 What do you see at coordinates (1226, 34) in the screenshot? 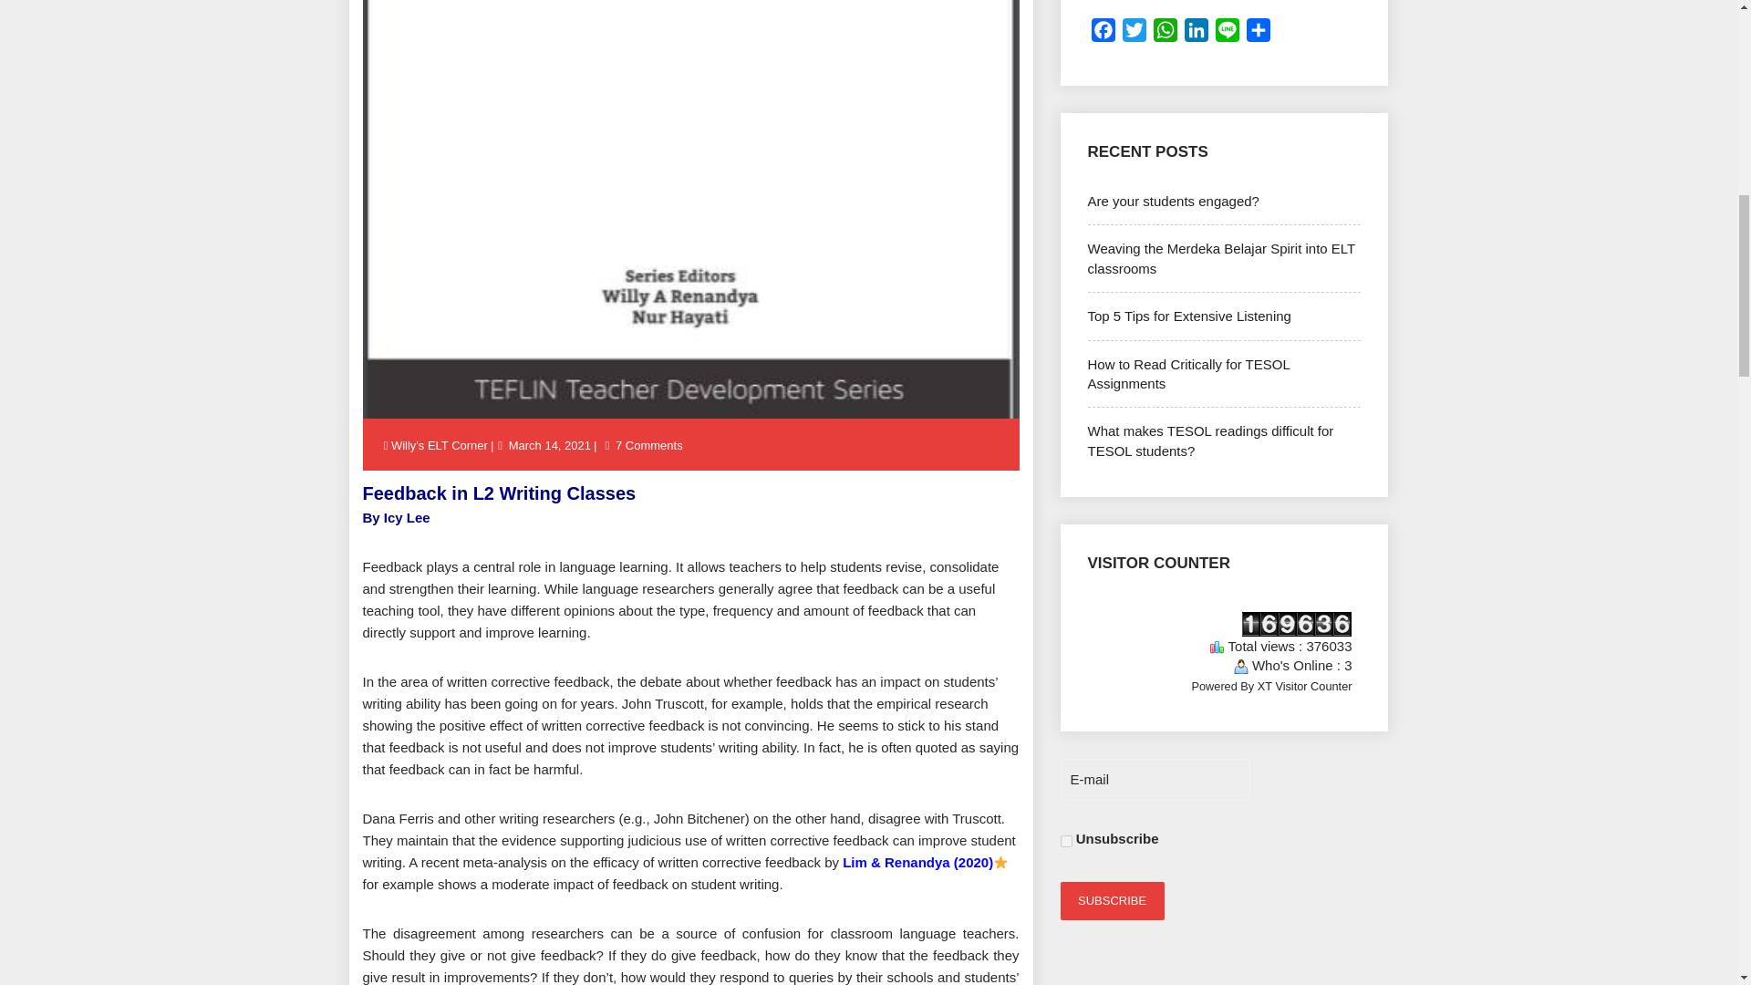
I see `Line` at bounding box center [1226, 34].